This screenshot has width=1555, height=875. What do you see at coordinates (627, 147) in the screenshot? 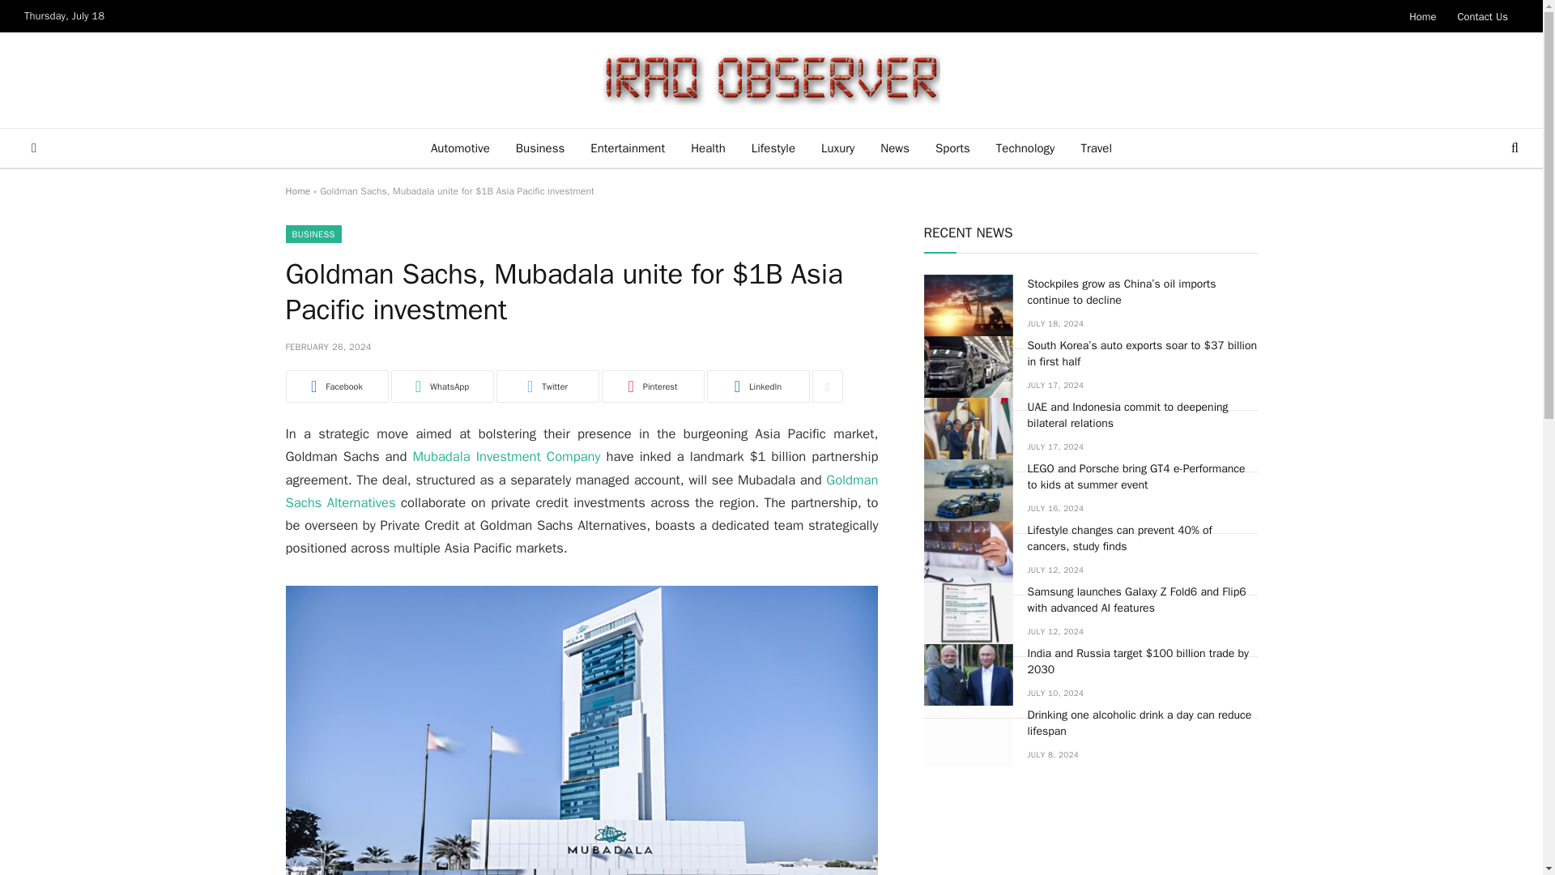
I see `Entertainment` at bounding box center [627, 147].